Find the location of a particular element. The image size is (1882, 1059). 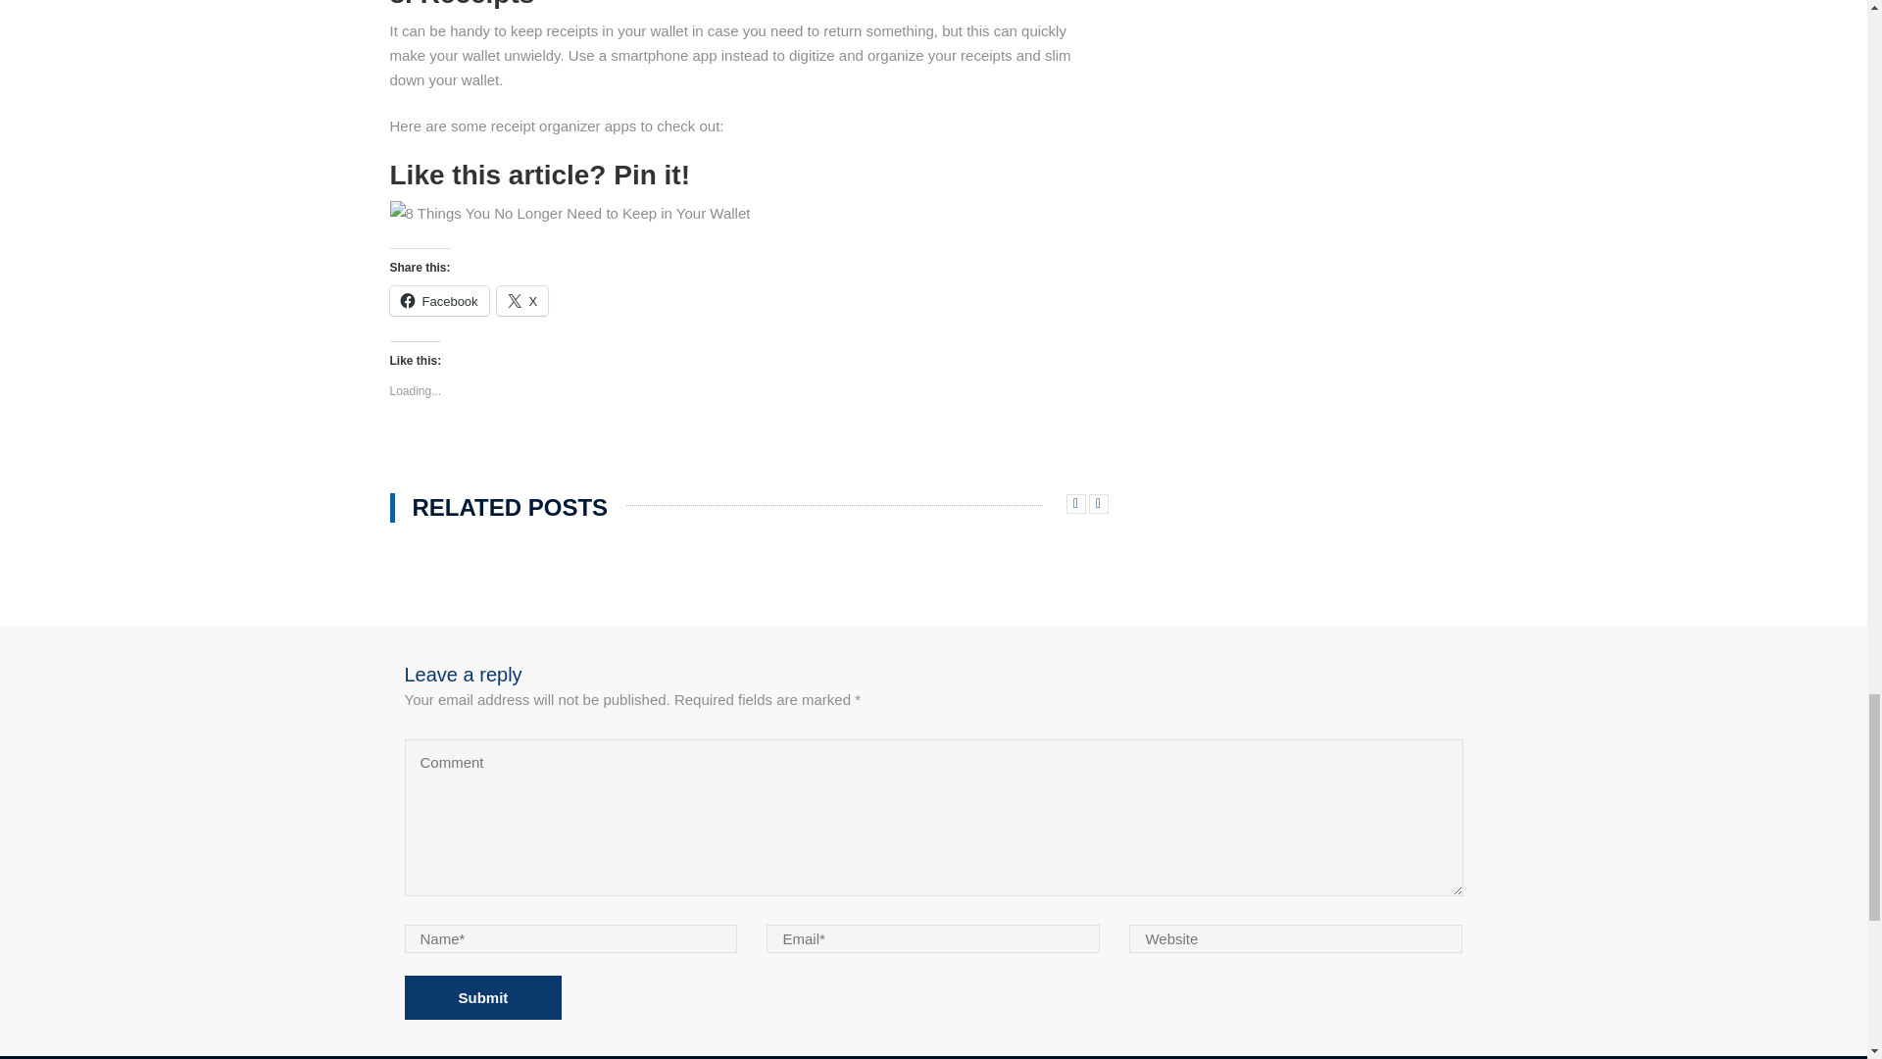

X is located at coordinates (522, 300).